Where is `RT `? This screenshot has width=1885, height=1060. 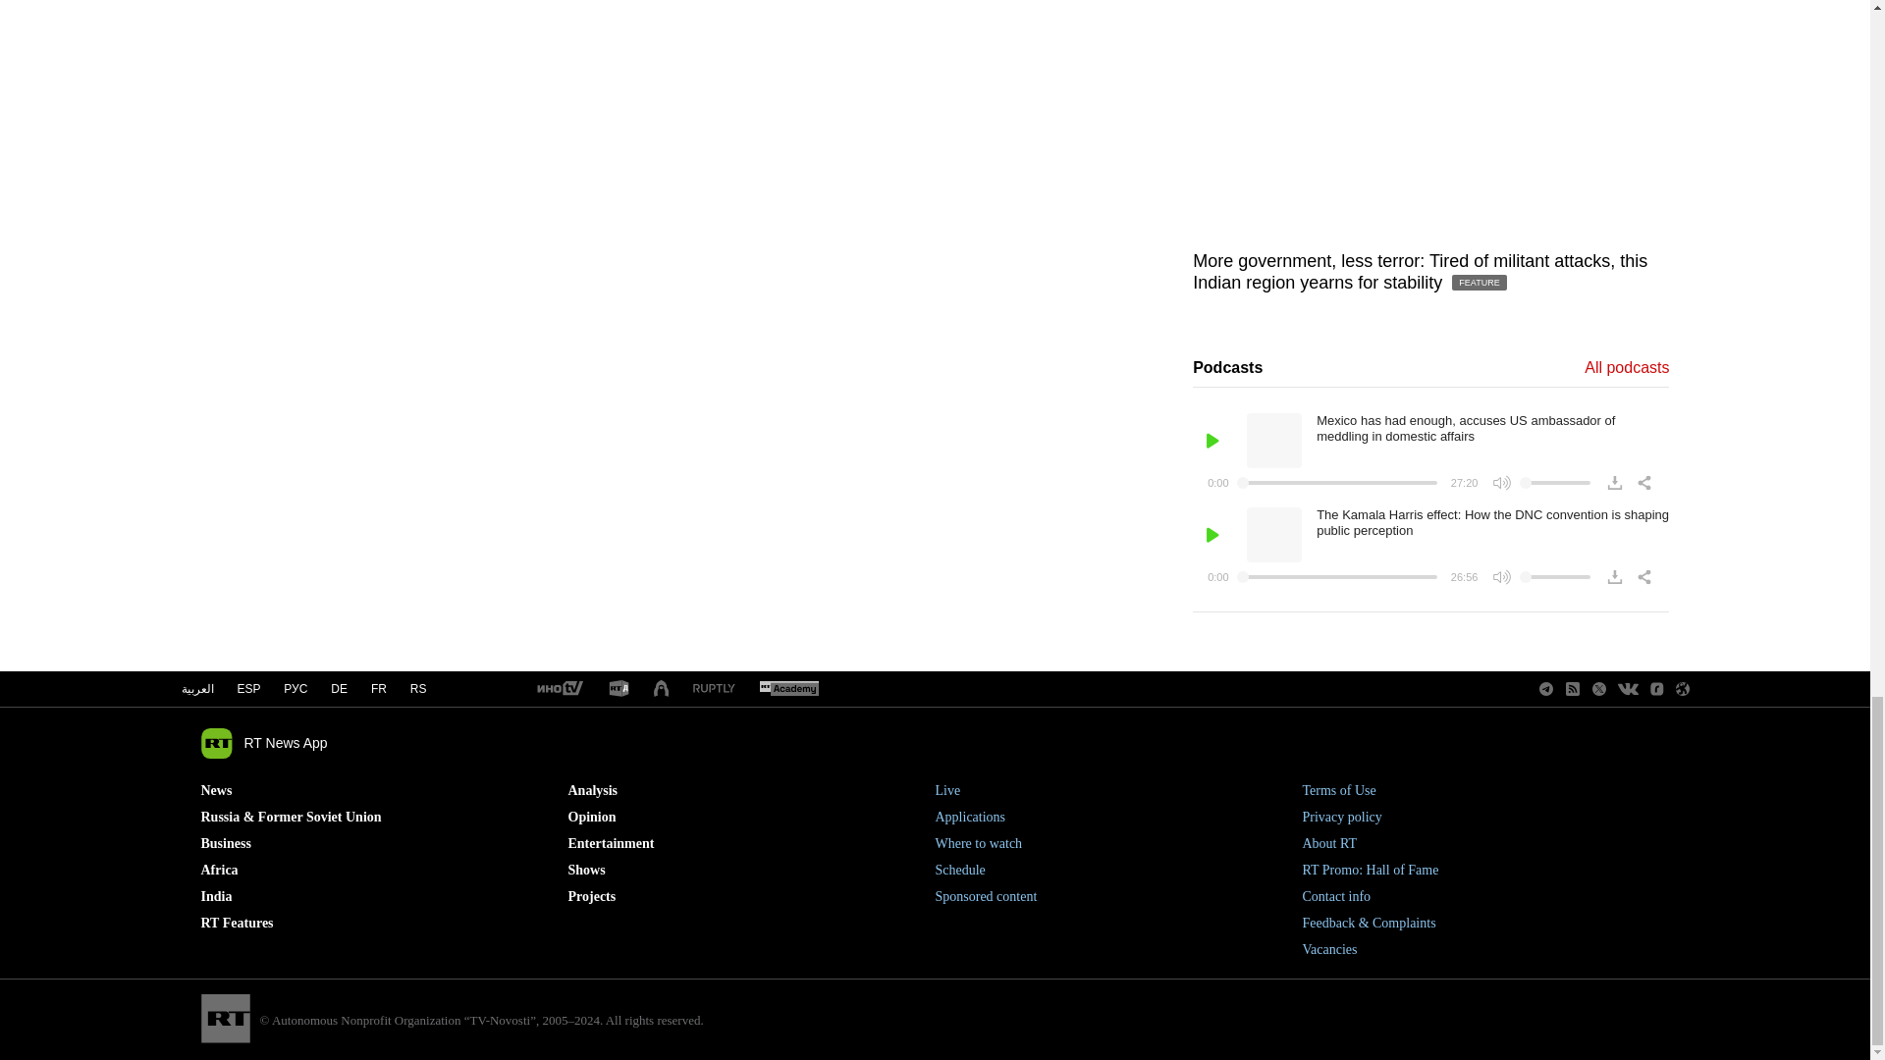 RT  is located at coordinates (559, 689).